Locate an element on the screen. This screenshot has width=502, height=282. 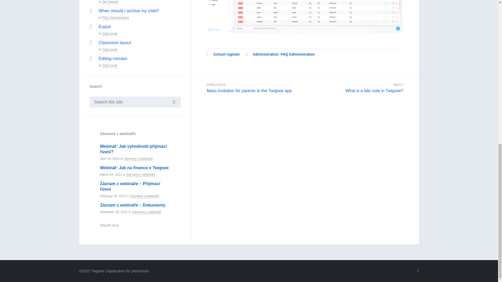
PREVIOUS is located at coordinates (216, 85).